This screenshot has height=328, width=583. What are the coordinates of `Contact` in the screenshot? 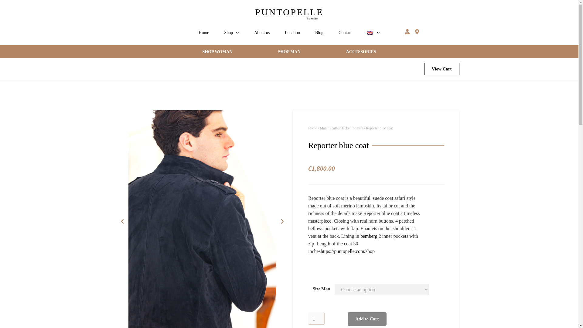 It's located at (345, 33).